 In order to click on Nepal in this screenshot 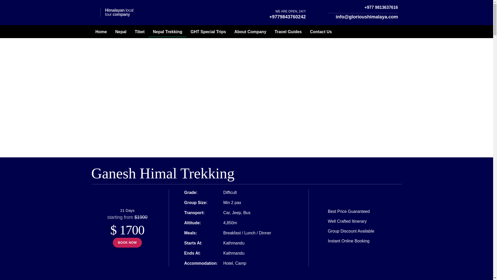, I will do `click(121, 32)`.